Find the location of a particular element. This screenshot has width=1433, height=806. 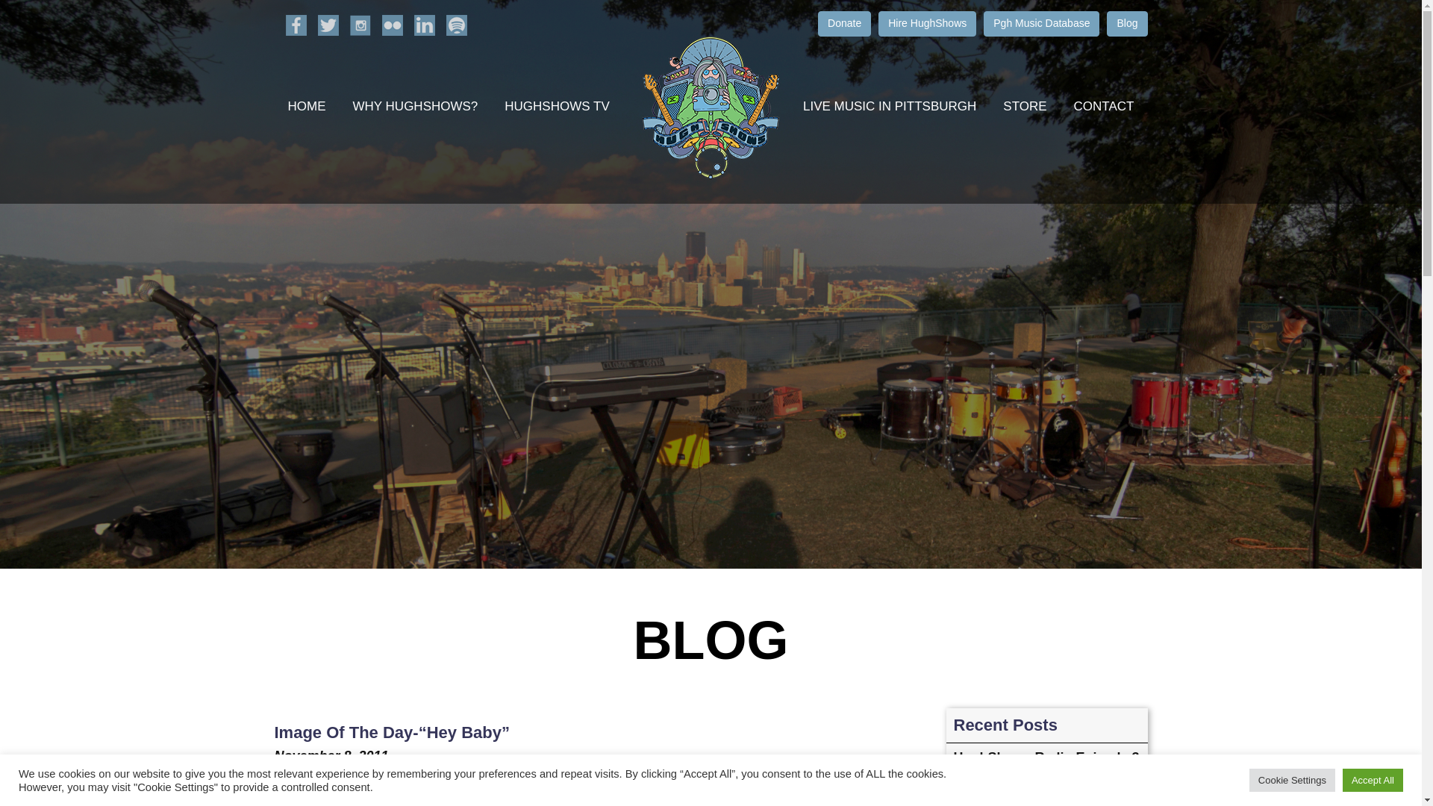

Follow Us on Twitter is located at coordinates (328, 25).